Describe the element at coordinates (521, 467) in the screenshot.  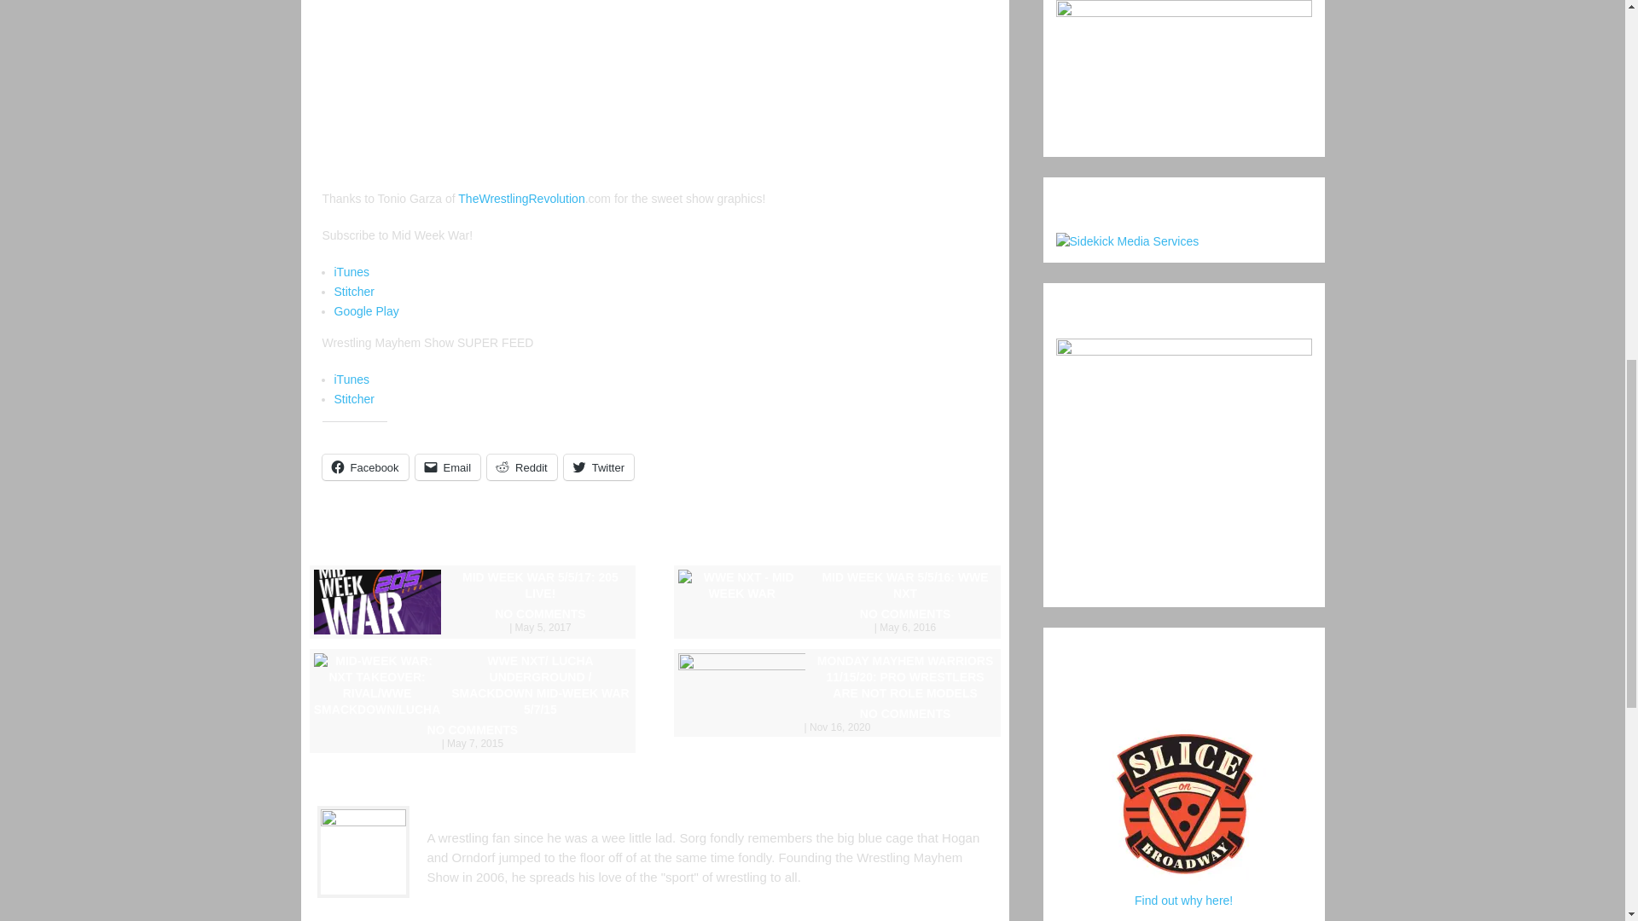
I see `Click to share on Reddit` at that location.